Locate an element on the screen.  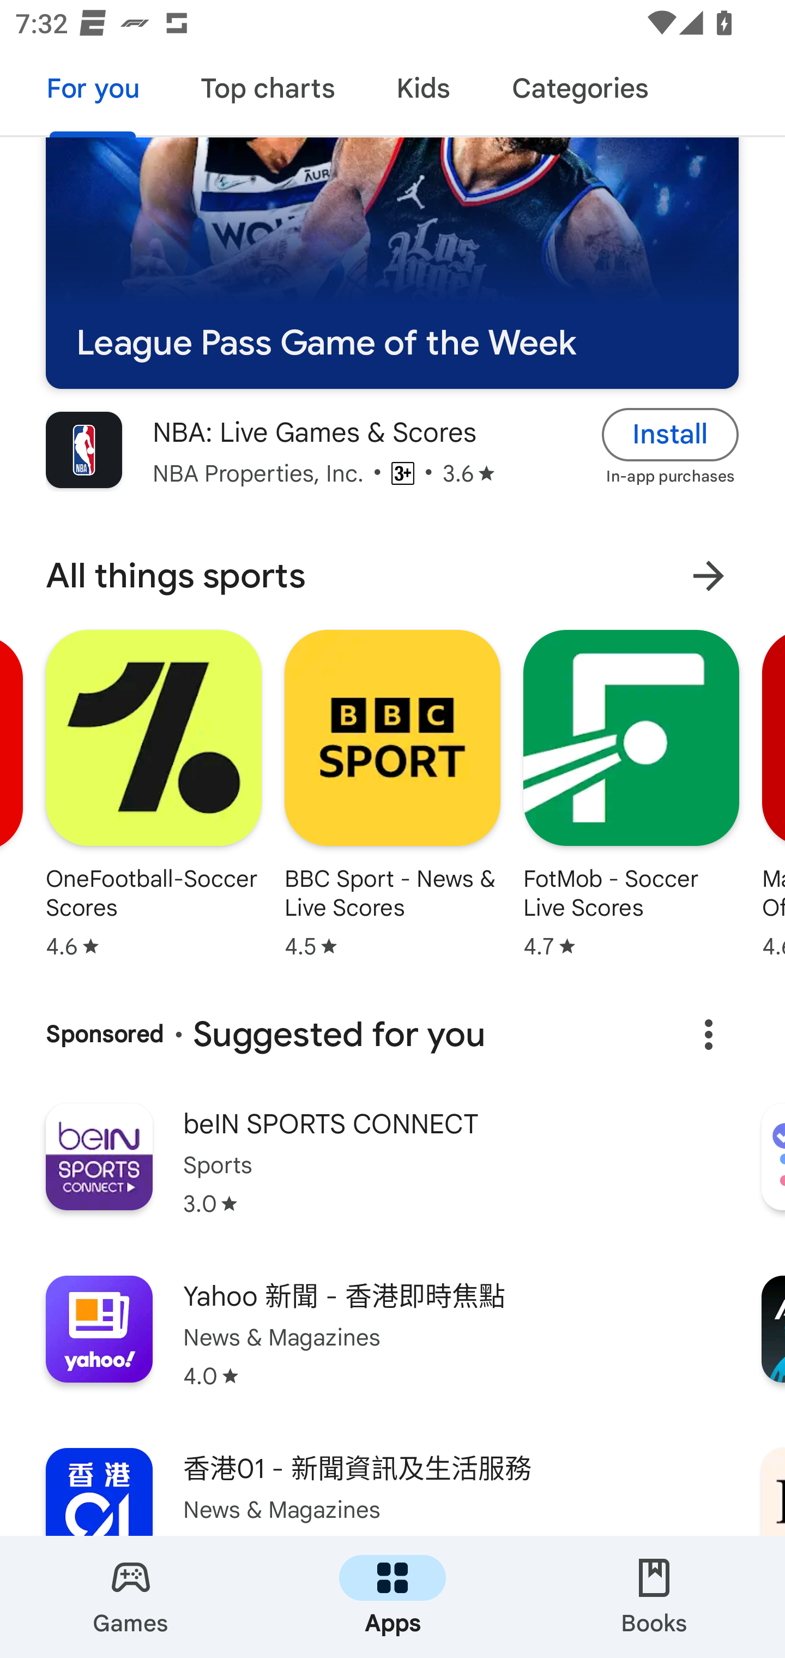
About this ad is located at coordinates (708, 1034).